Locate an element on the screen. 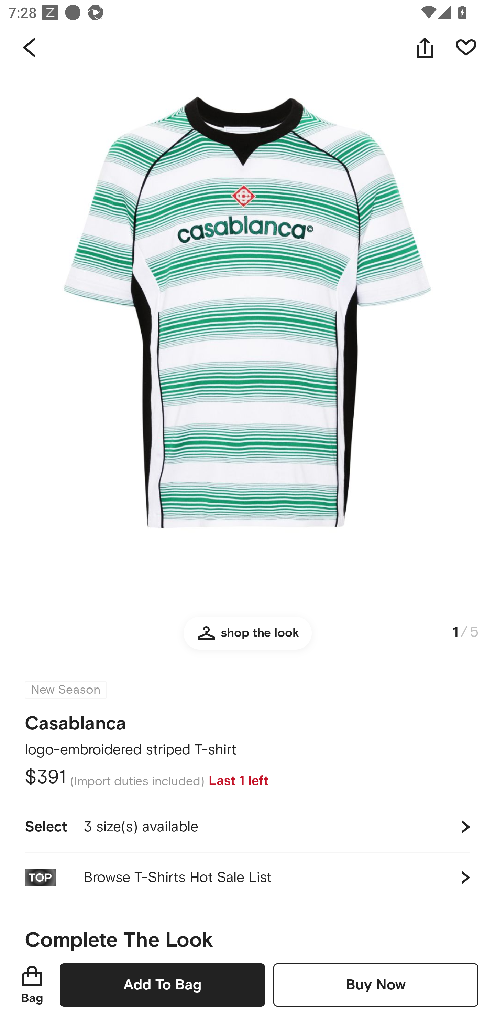 This screenshot has width=495, height=1019. shop the look is located at coordinates (247, 638).